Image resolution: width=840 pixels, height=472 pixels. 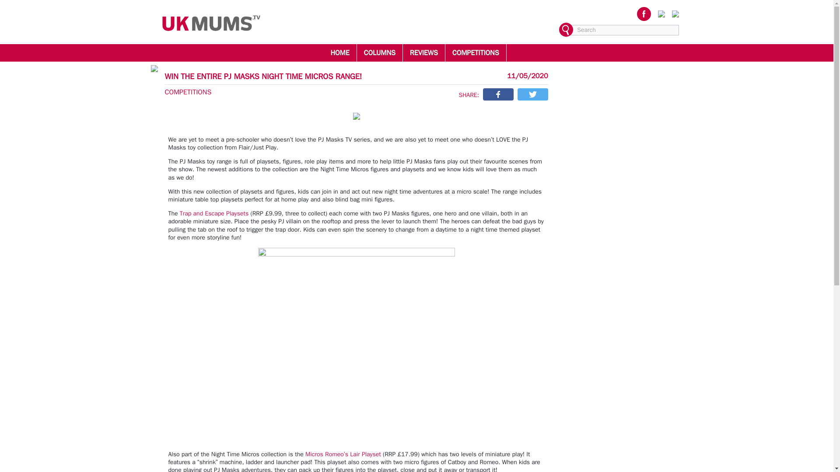 What do you see at coordinates (263, 76) in the screenshot?
I see `WIN THE ENTIRE PJ MASKS NIGHT TIME MICROS RANGE!` at bounding box center [263, 76].